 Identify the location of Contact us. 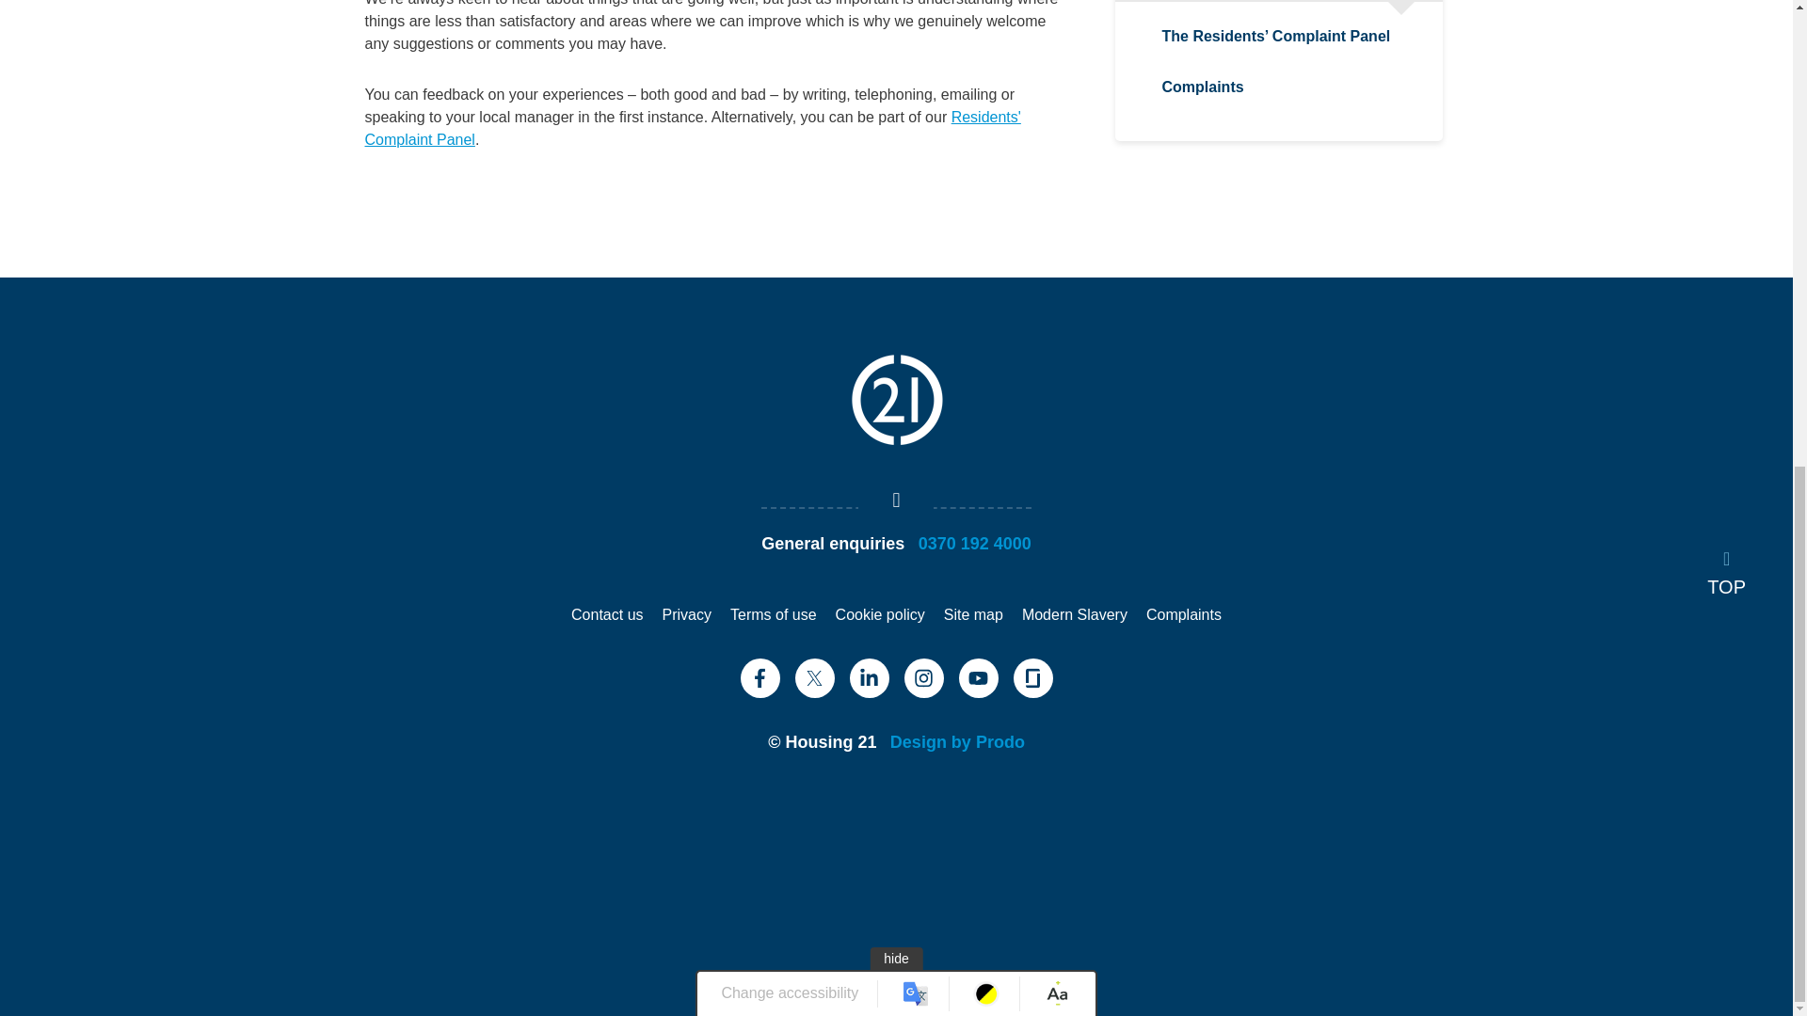
(606, 614).